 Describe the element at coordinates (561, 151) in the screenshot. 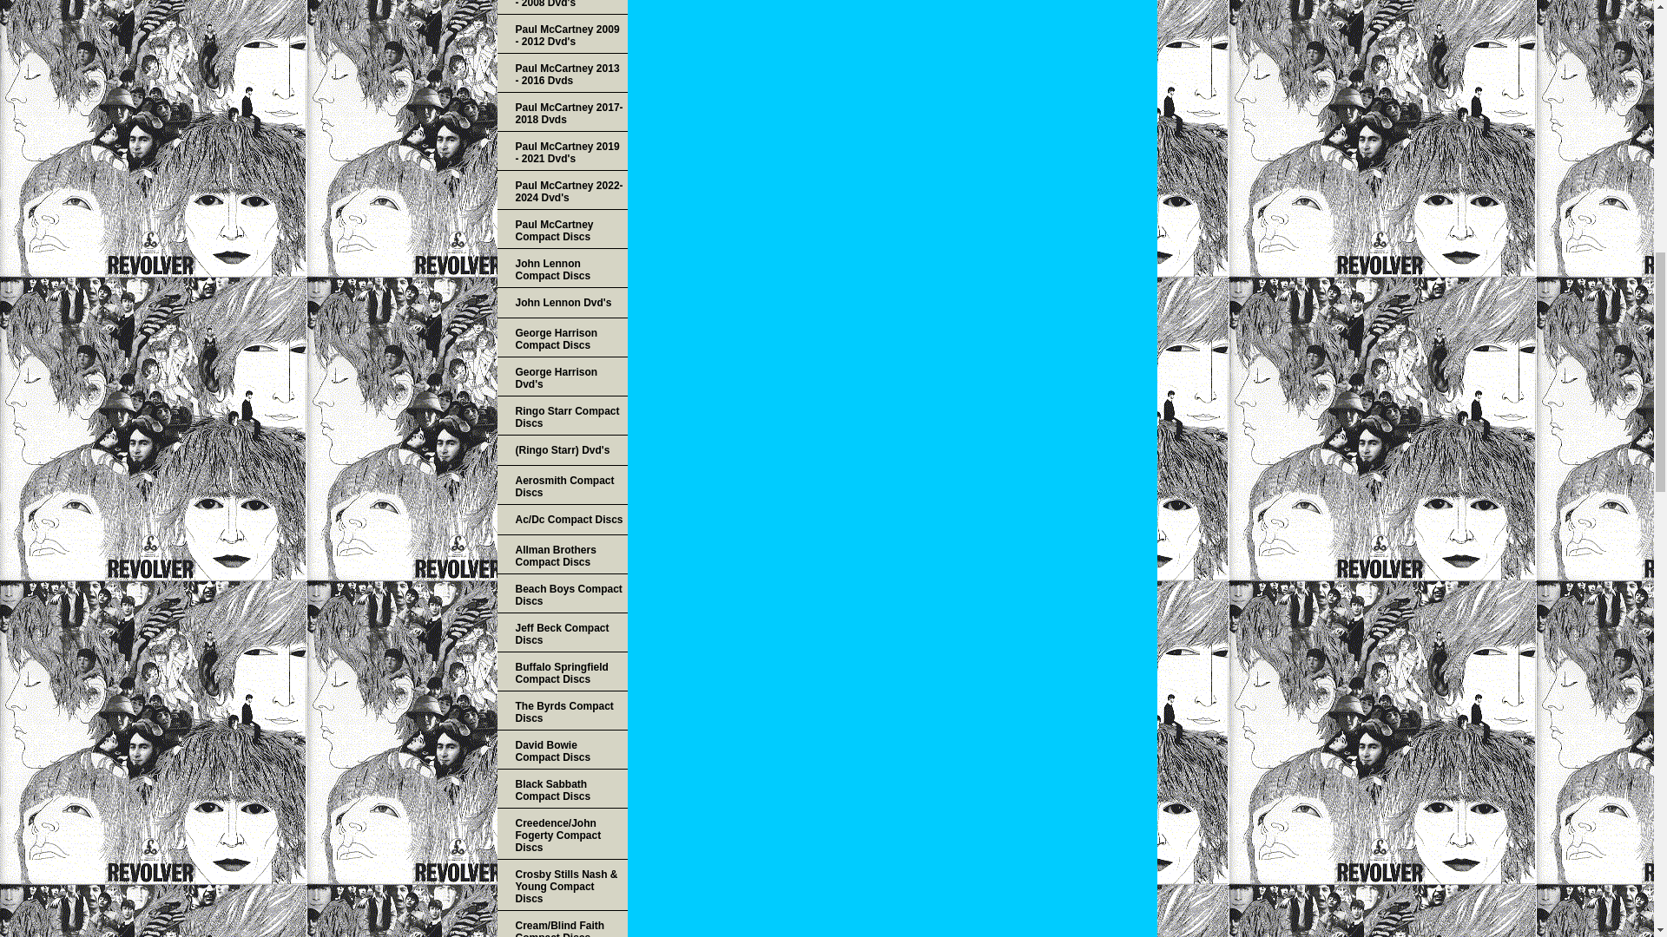

I see `Paul McCartney 2019 - 2021 Dvd's` at that location.